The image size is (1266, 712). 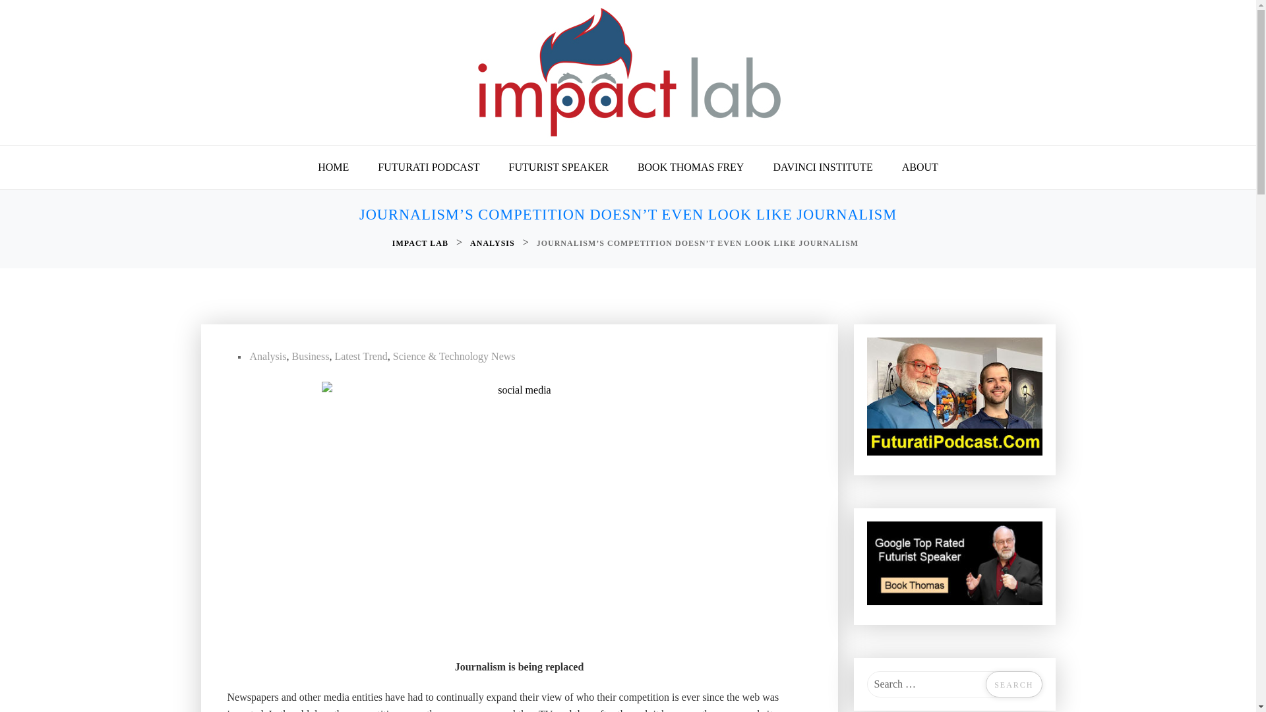 I want to click on DAVINCI INSTITUTE, so click(x=822, y=167).